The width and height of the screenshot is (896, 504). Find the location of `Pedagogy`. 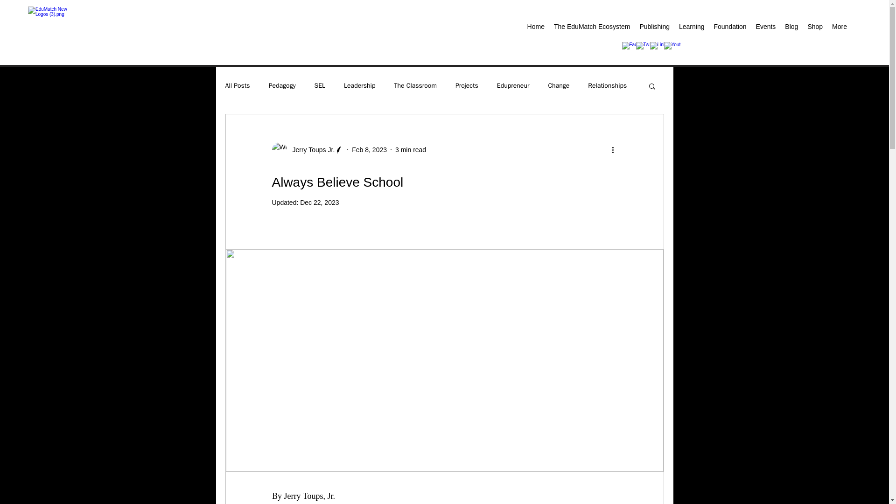

Pedagogy is located at coordinates (282, 86).